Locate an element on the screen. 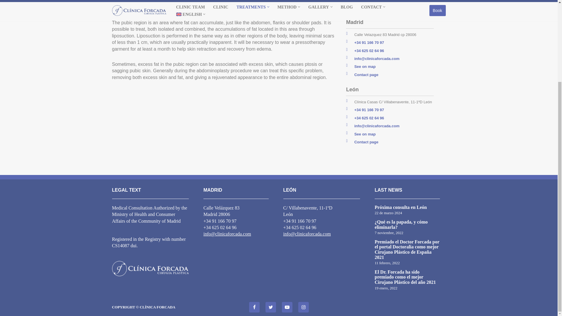 The width and height of the screenshot is (562, 316). Youtube is located at coordinates (287, 307).